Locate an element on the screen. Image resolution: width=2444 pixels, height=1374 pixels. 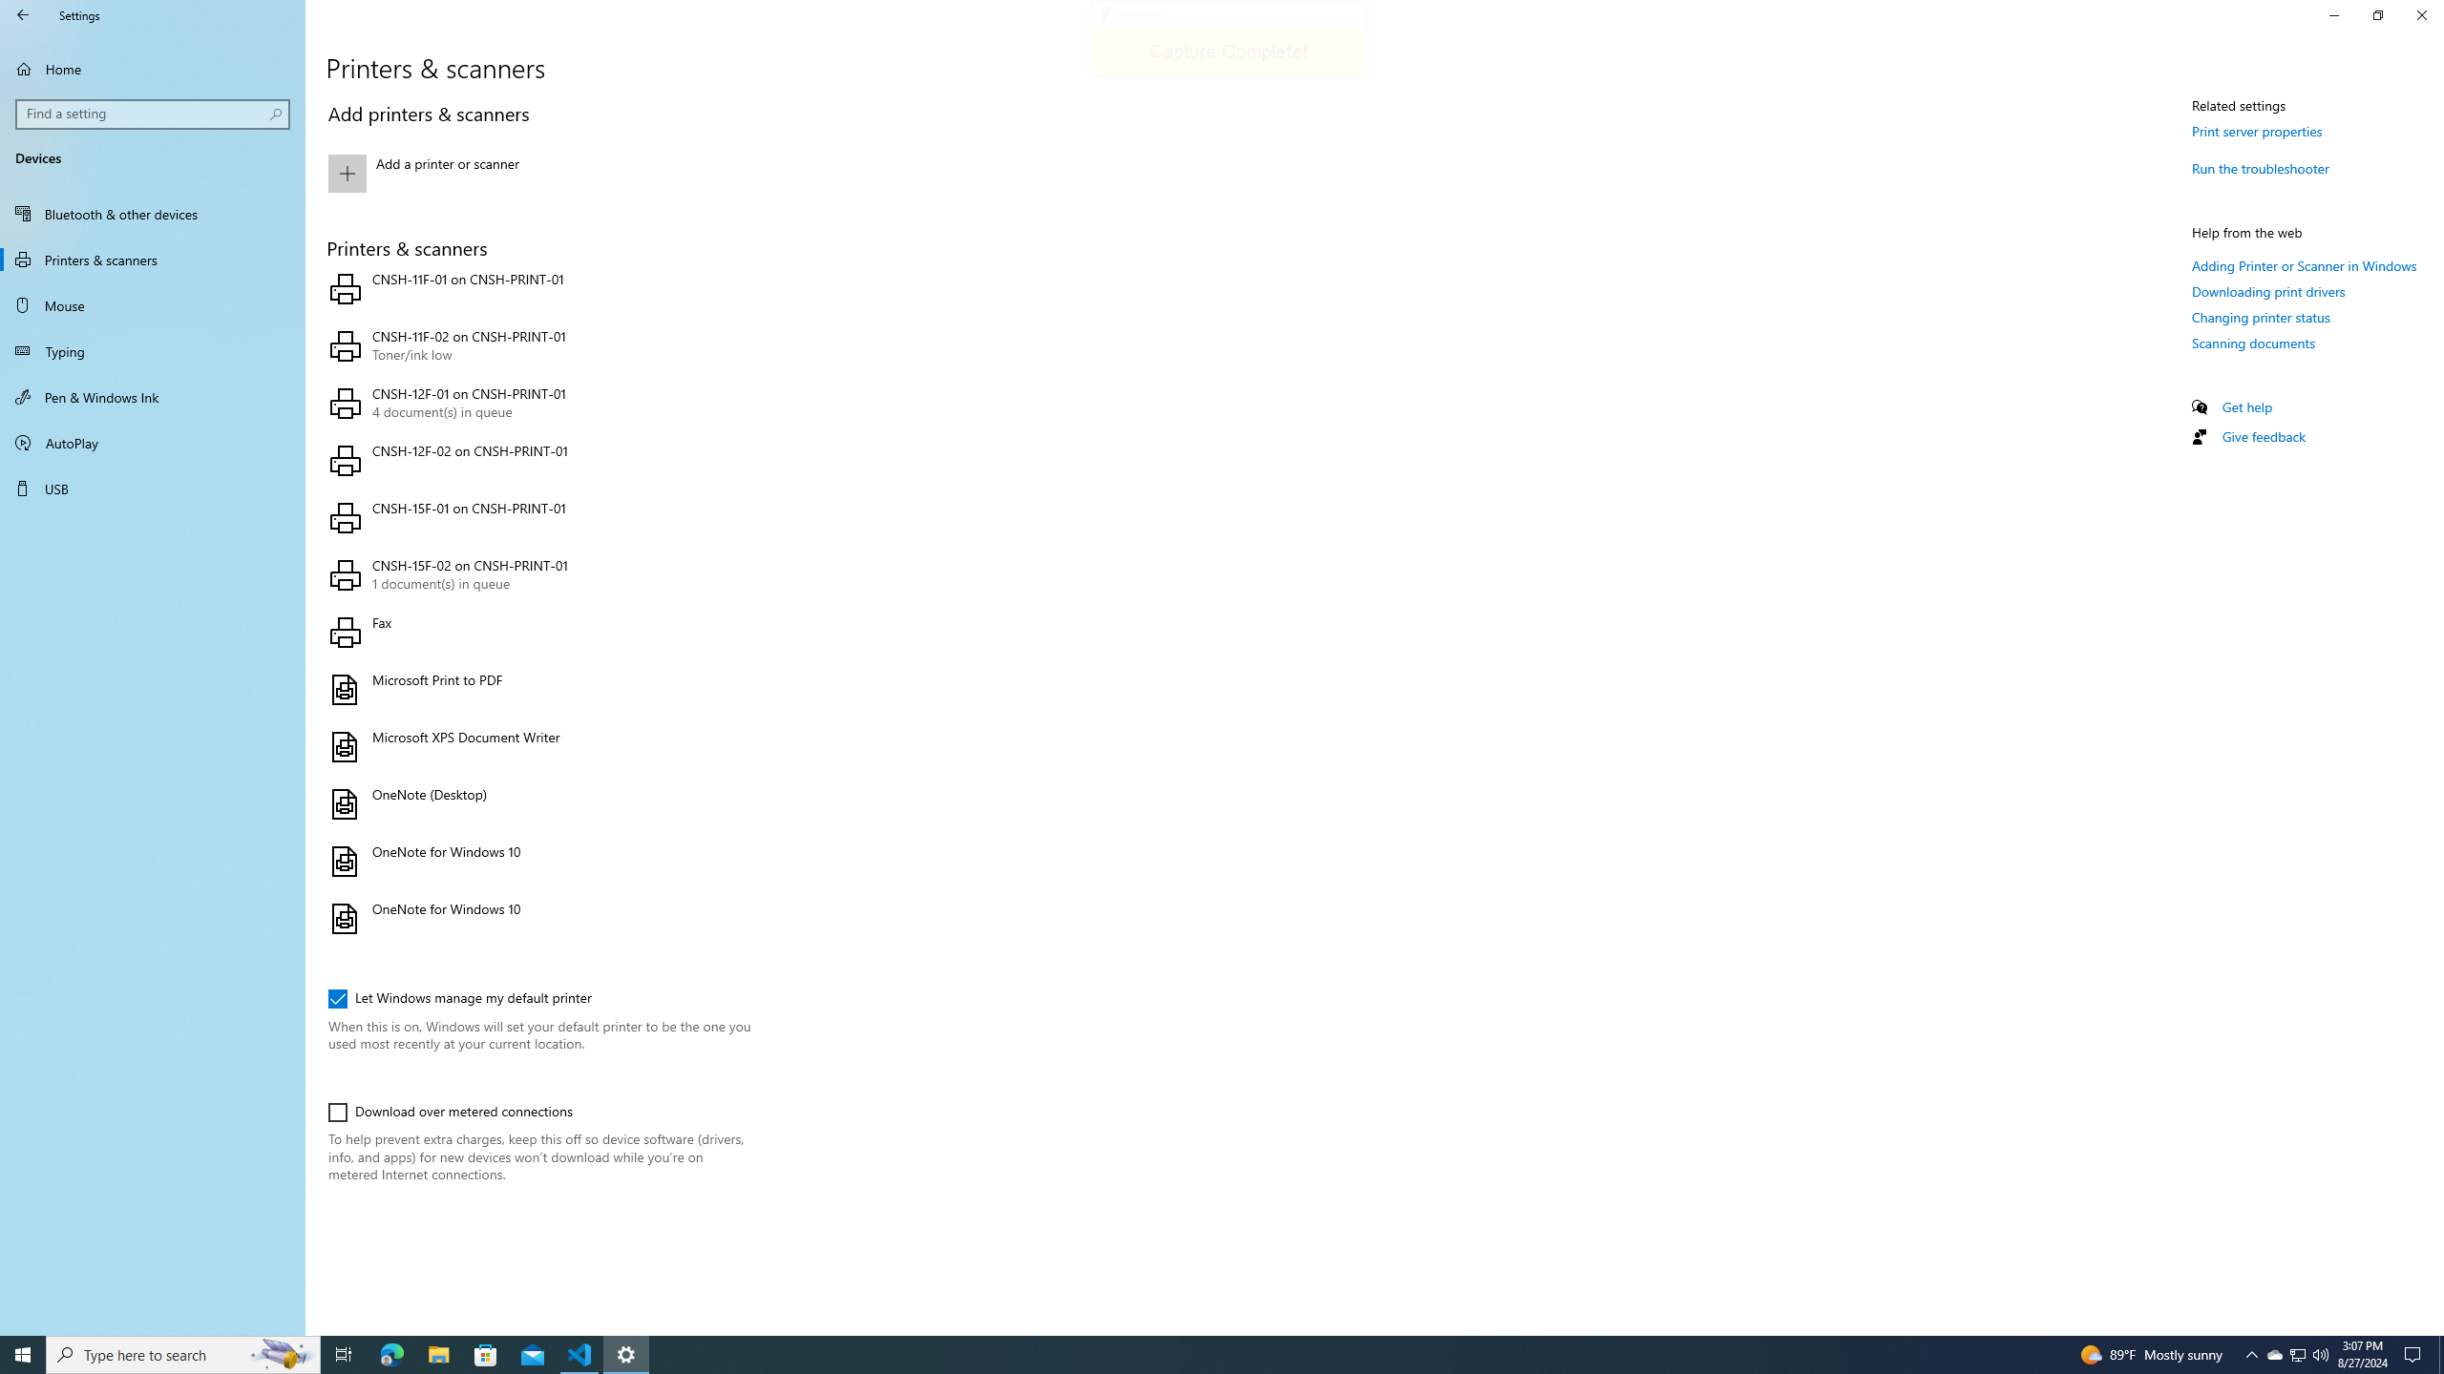
USB is located at coordinates (153, 489).